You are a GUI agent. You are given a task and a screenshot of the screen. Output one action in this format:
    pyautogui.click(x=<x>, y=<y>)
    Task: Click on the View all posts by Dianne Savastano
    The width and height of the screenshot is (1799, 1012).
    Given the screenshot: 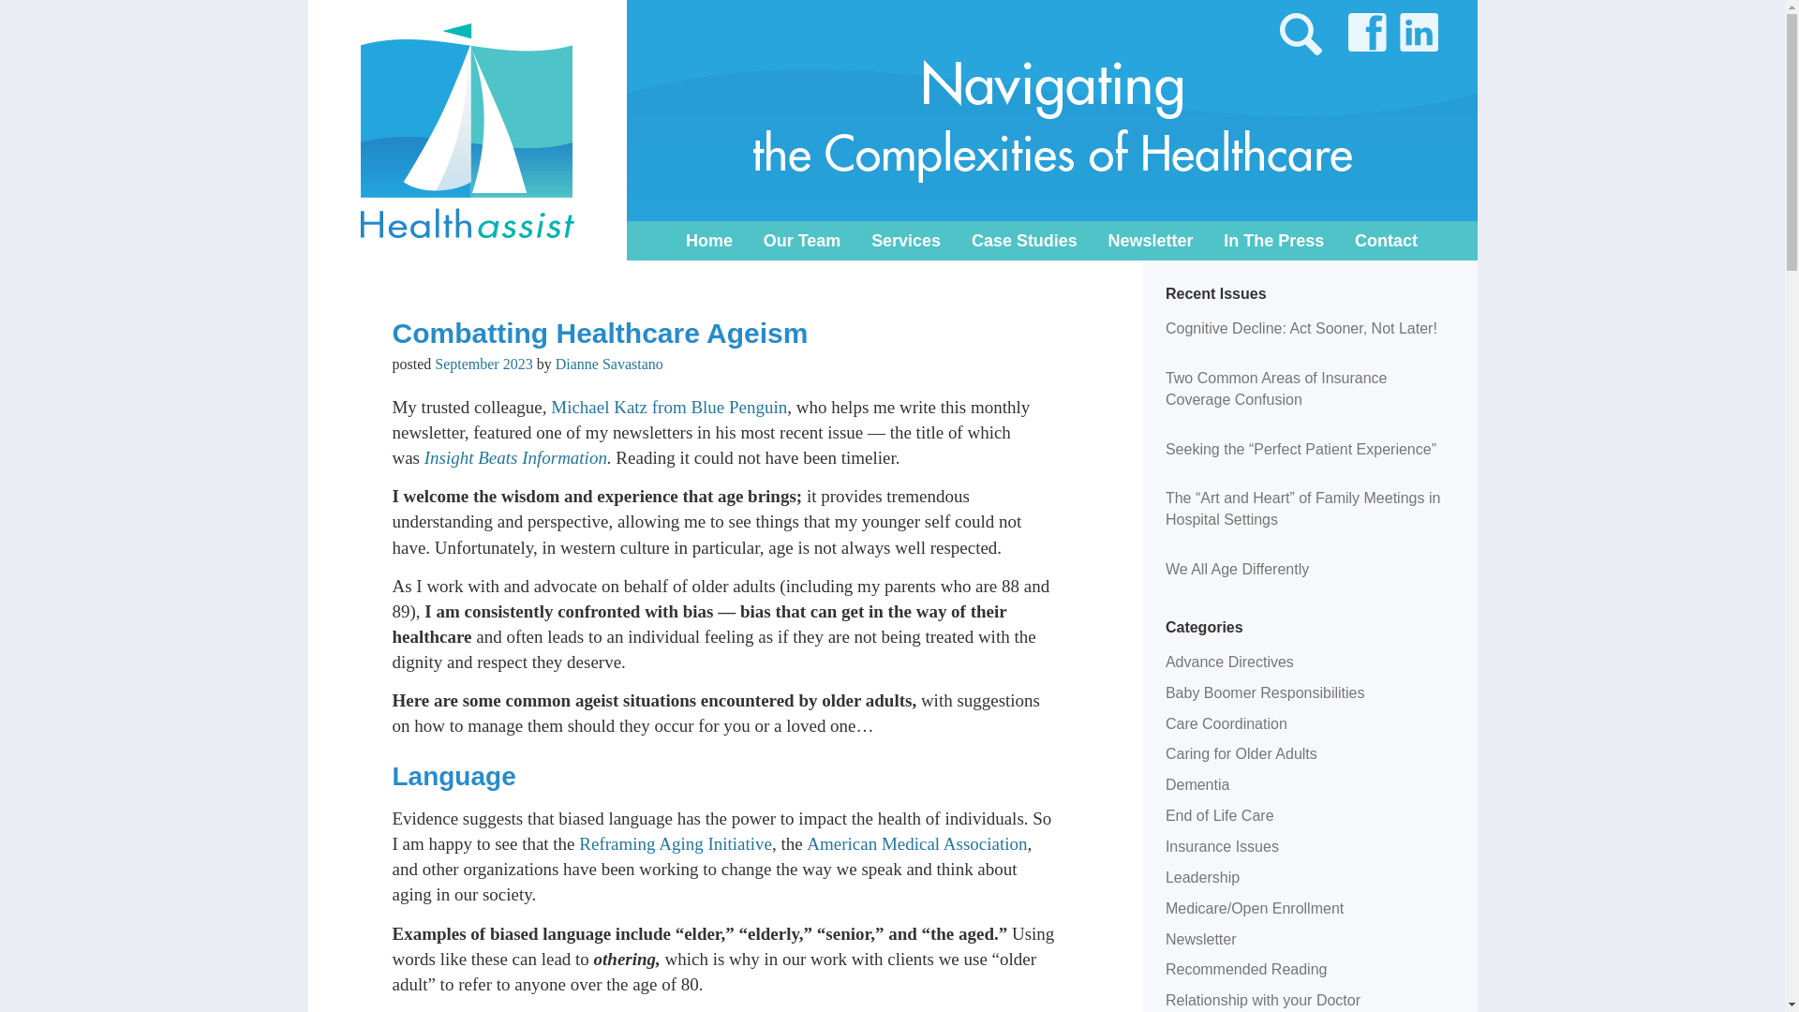 What is the action you would take?
    pyautogui.click(x=609, y=364)
    